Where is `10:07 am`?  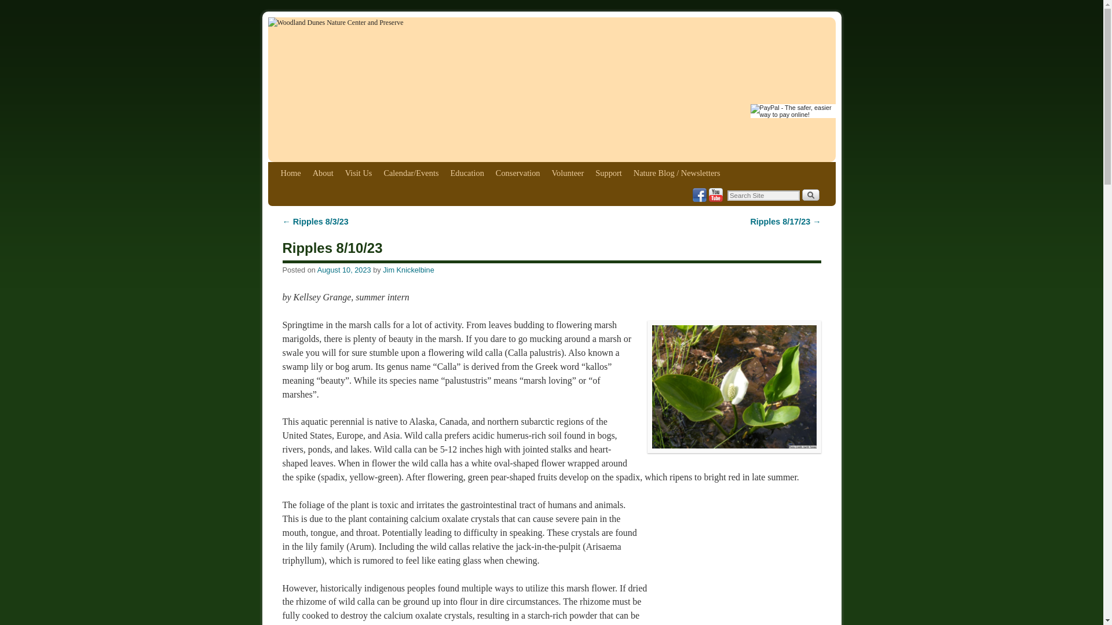
10:07 am is located at coordinates (344, 270).